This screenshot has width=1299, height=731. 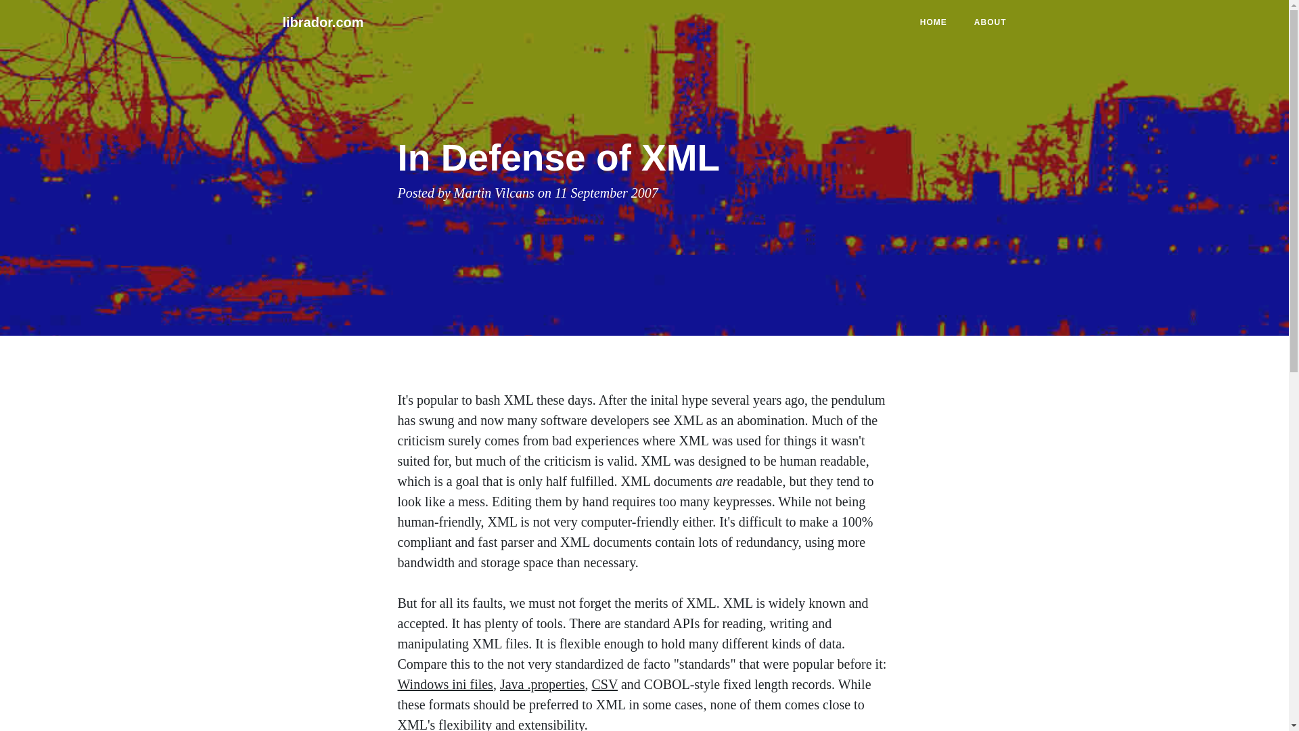 I want to click on Java .properties, so click(x=543, y=684).